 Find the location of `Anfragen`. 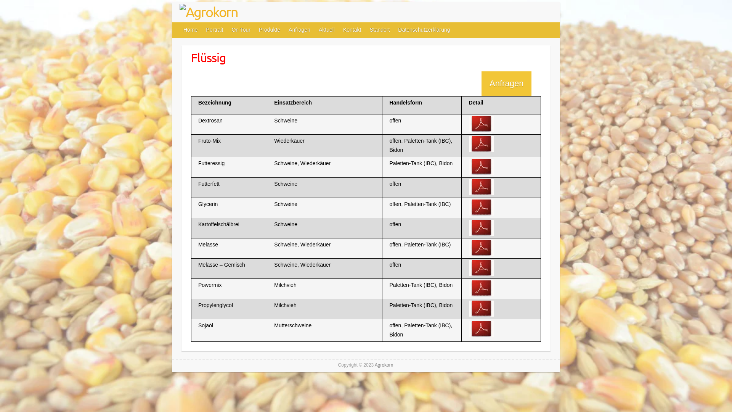

Anfragen is located at coordinates (506, 84).